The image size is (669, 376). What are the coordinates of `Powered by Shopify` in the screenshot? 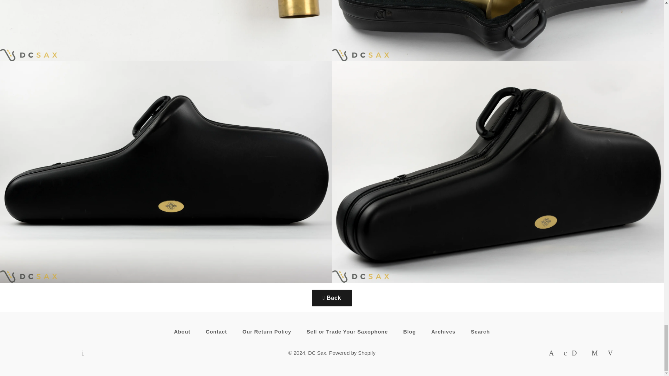 It's located at (352, 353).